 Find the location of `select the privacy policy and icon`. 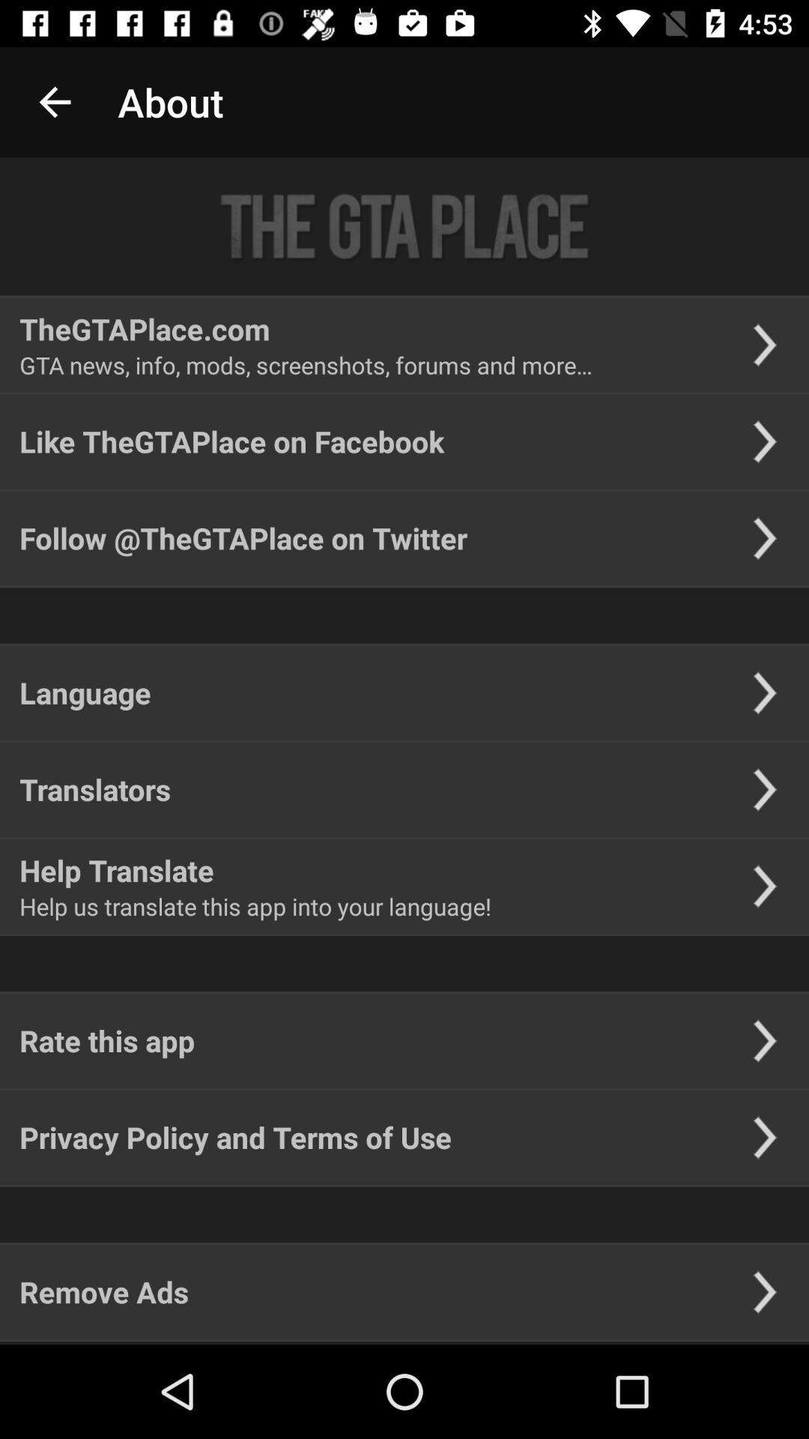

select the privacy policy and icon is located at coordinates (235, 1138).